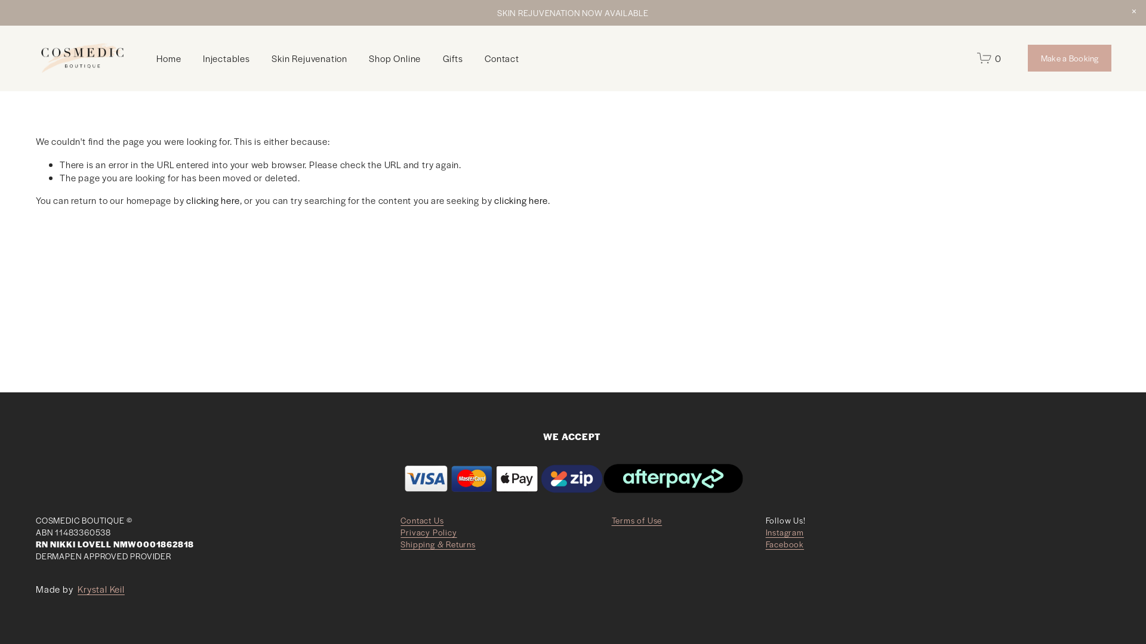 This screenshot has height=644, width=1146. What do you see at coordinates (637, 520) in the screenshot?
I see `Terms of Use` at bounding box center [637, 520].